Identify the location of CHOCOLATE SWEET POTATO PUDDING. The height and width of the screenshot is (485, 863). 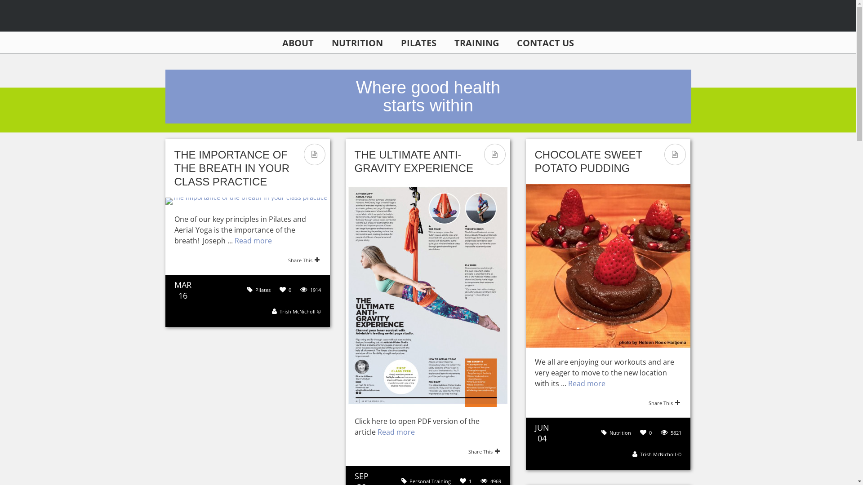
(589, 162).